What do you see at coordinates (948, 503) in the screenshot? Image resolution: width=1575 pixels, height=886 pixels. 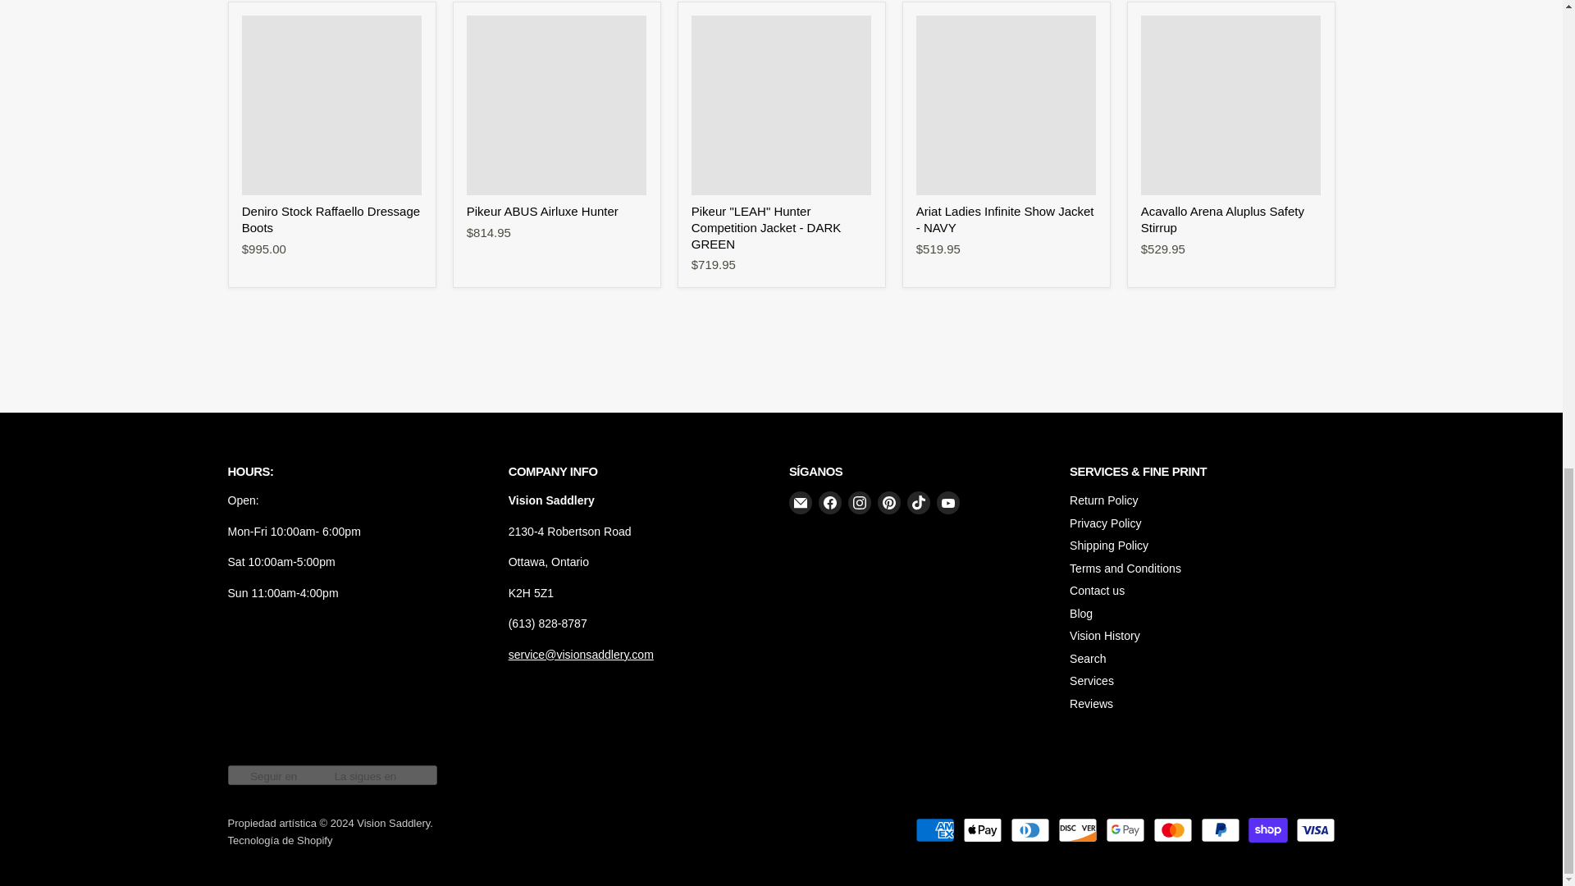 I see `YouTube` at bounding box center [948, 503].